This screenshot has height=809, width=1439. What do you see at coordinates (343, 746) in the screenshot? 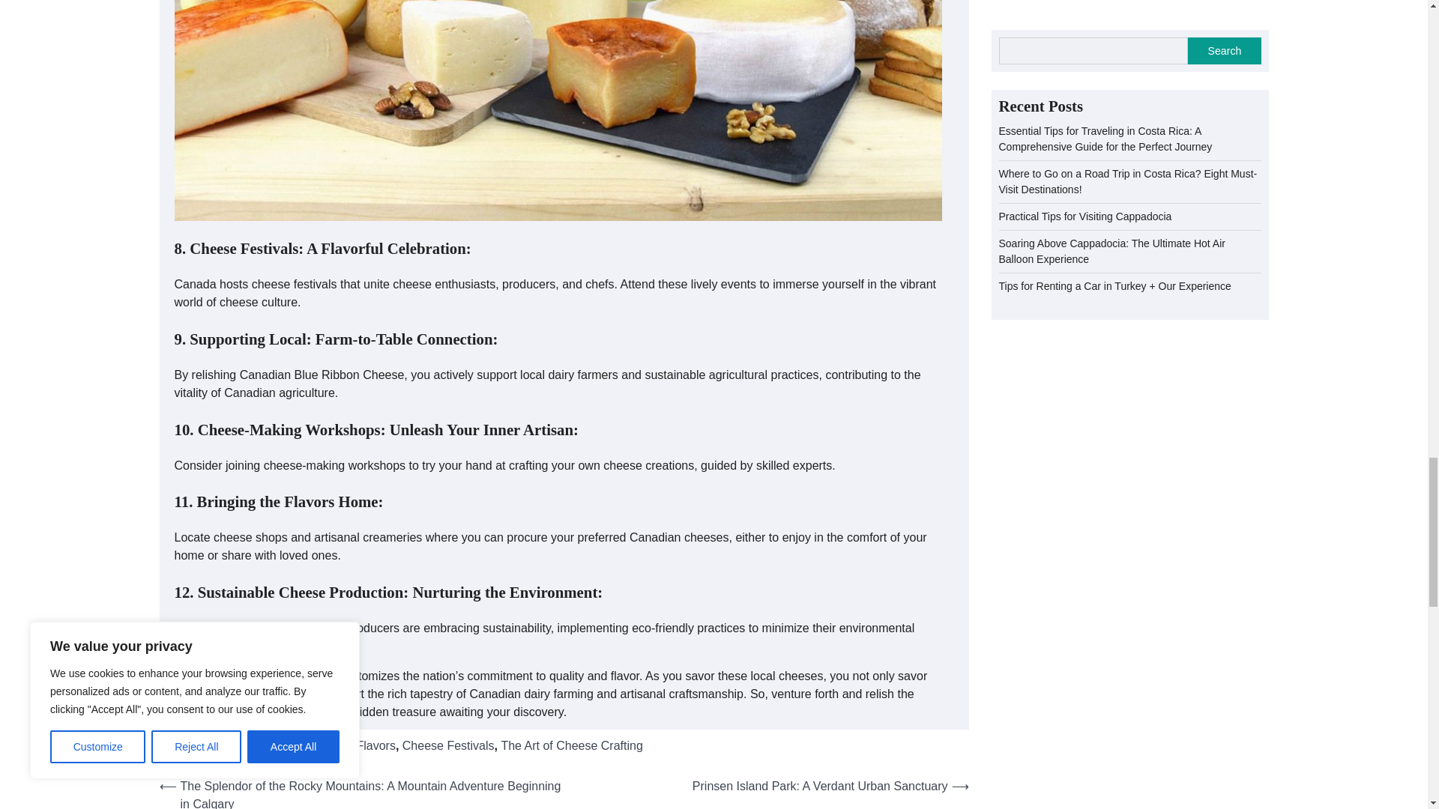
I see `A Palette of Flavors` at bounding box center [343, 746].